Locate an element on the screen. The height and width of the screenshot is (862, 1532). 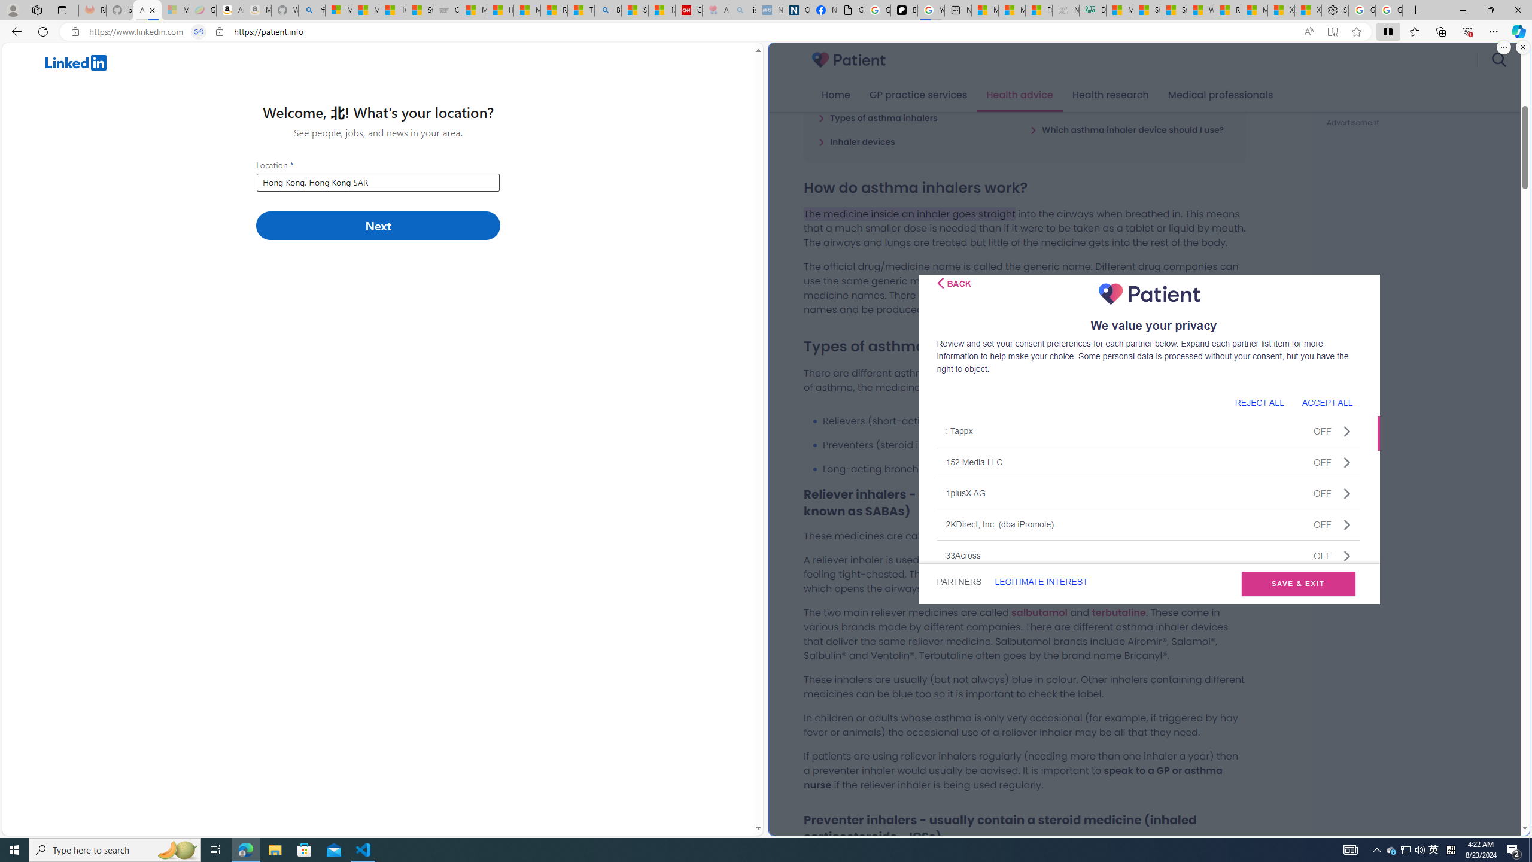
list of asthma inhalers uk - Search - Sleeping is located at coordinates (743, 10).